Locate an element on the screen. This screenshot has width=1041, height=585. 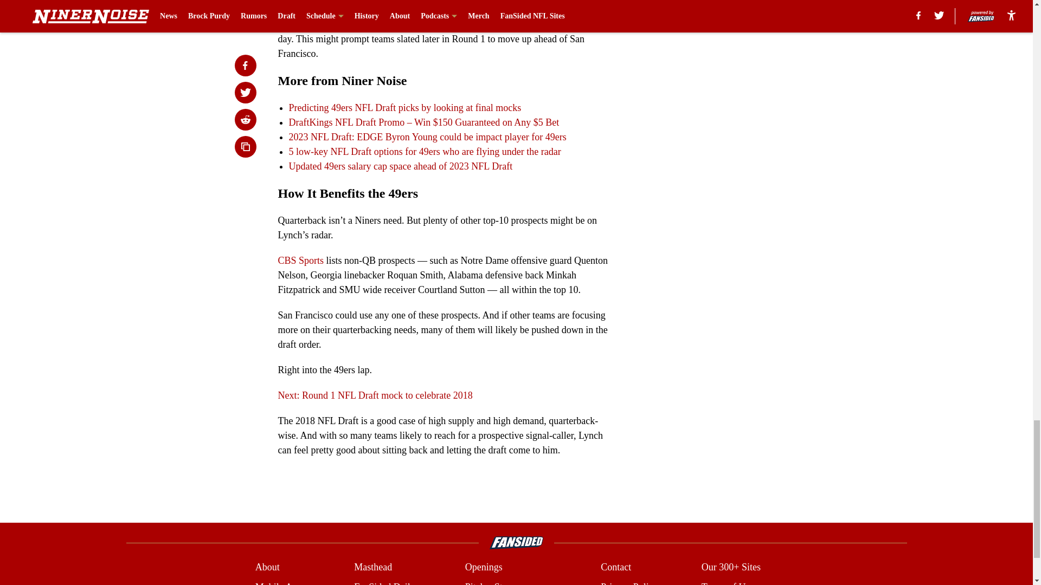
About is located at coordinates (267, 567).